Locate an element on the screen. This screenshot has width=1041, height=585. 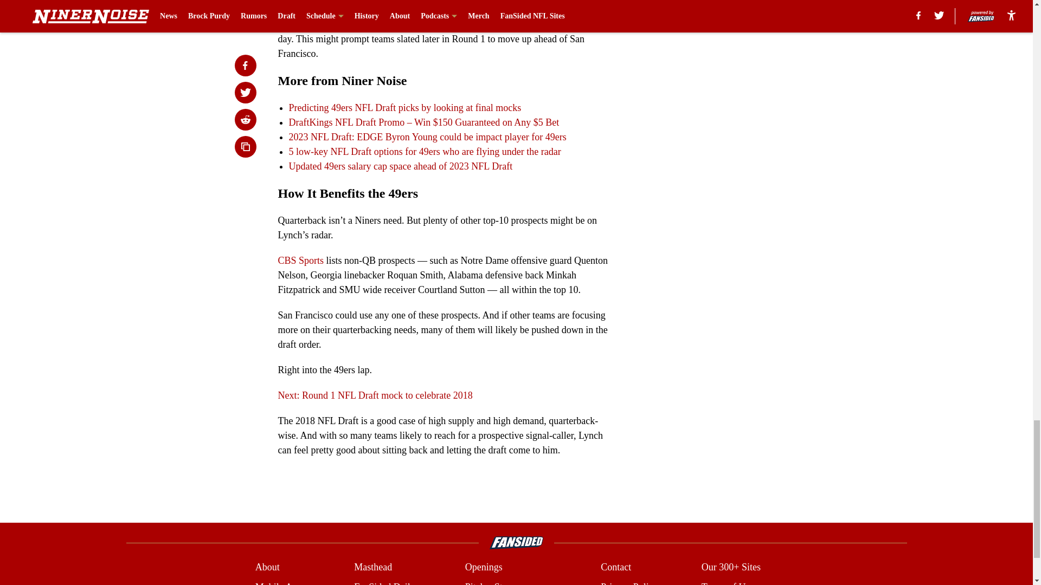
About is located at coordinates (267, 567).